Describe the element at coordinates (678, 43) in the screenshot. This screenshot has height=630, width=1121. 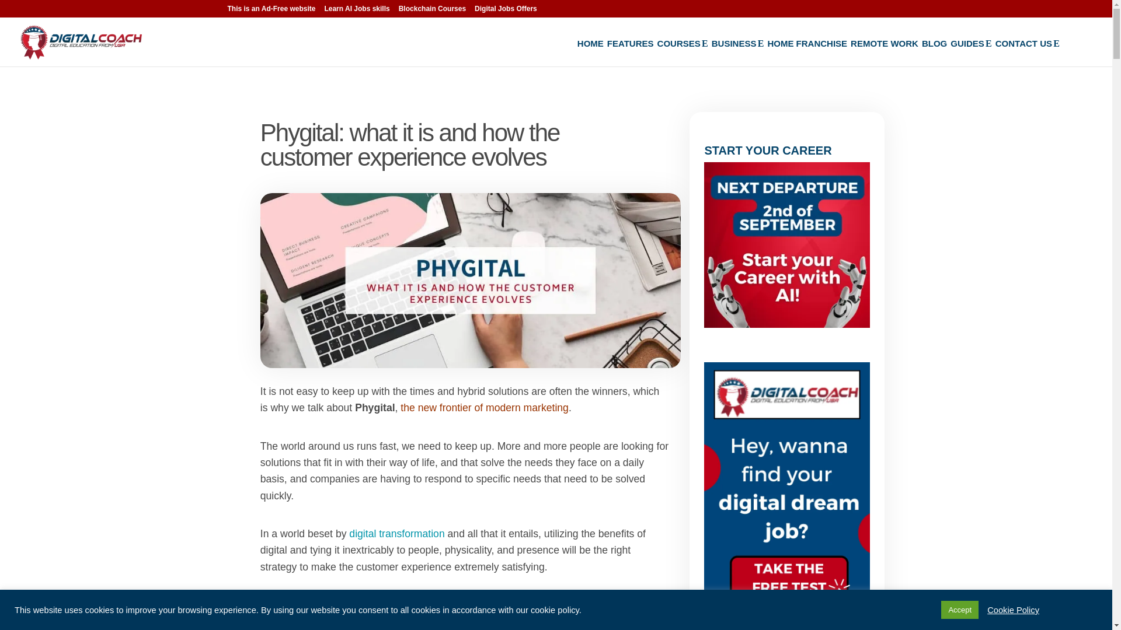
I see `Discover our Courses on Digital Marketing areas.` at that location.